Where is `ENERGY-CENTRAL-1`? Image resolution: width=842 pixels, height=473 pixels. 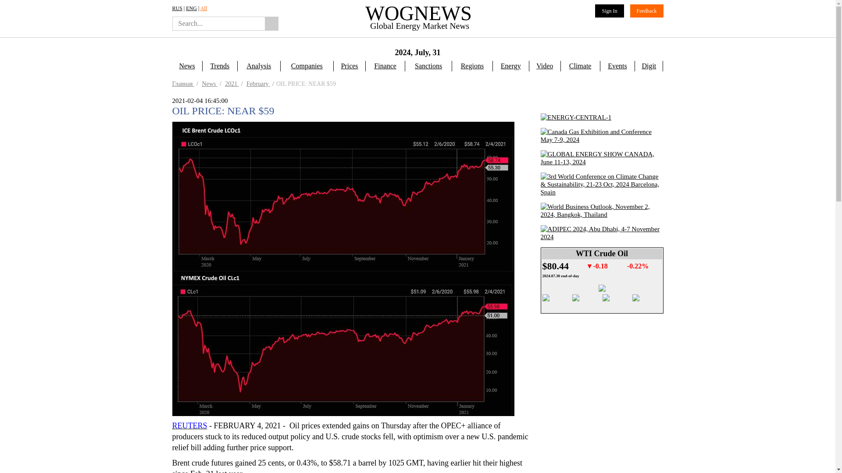 ENERGY-CENTRAL-1 is located at coordinates (575, 117).